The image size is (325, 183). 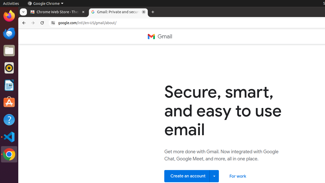 What do you see at coordinates (9, 102) in the screenshot?
I see `Ubuntu Software` at bounding box center [9, 102].